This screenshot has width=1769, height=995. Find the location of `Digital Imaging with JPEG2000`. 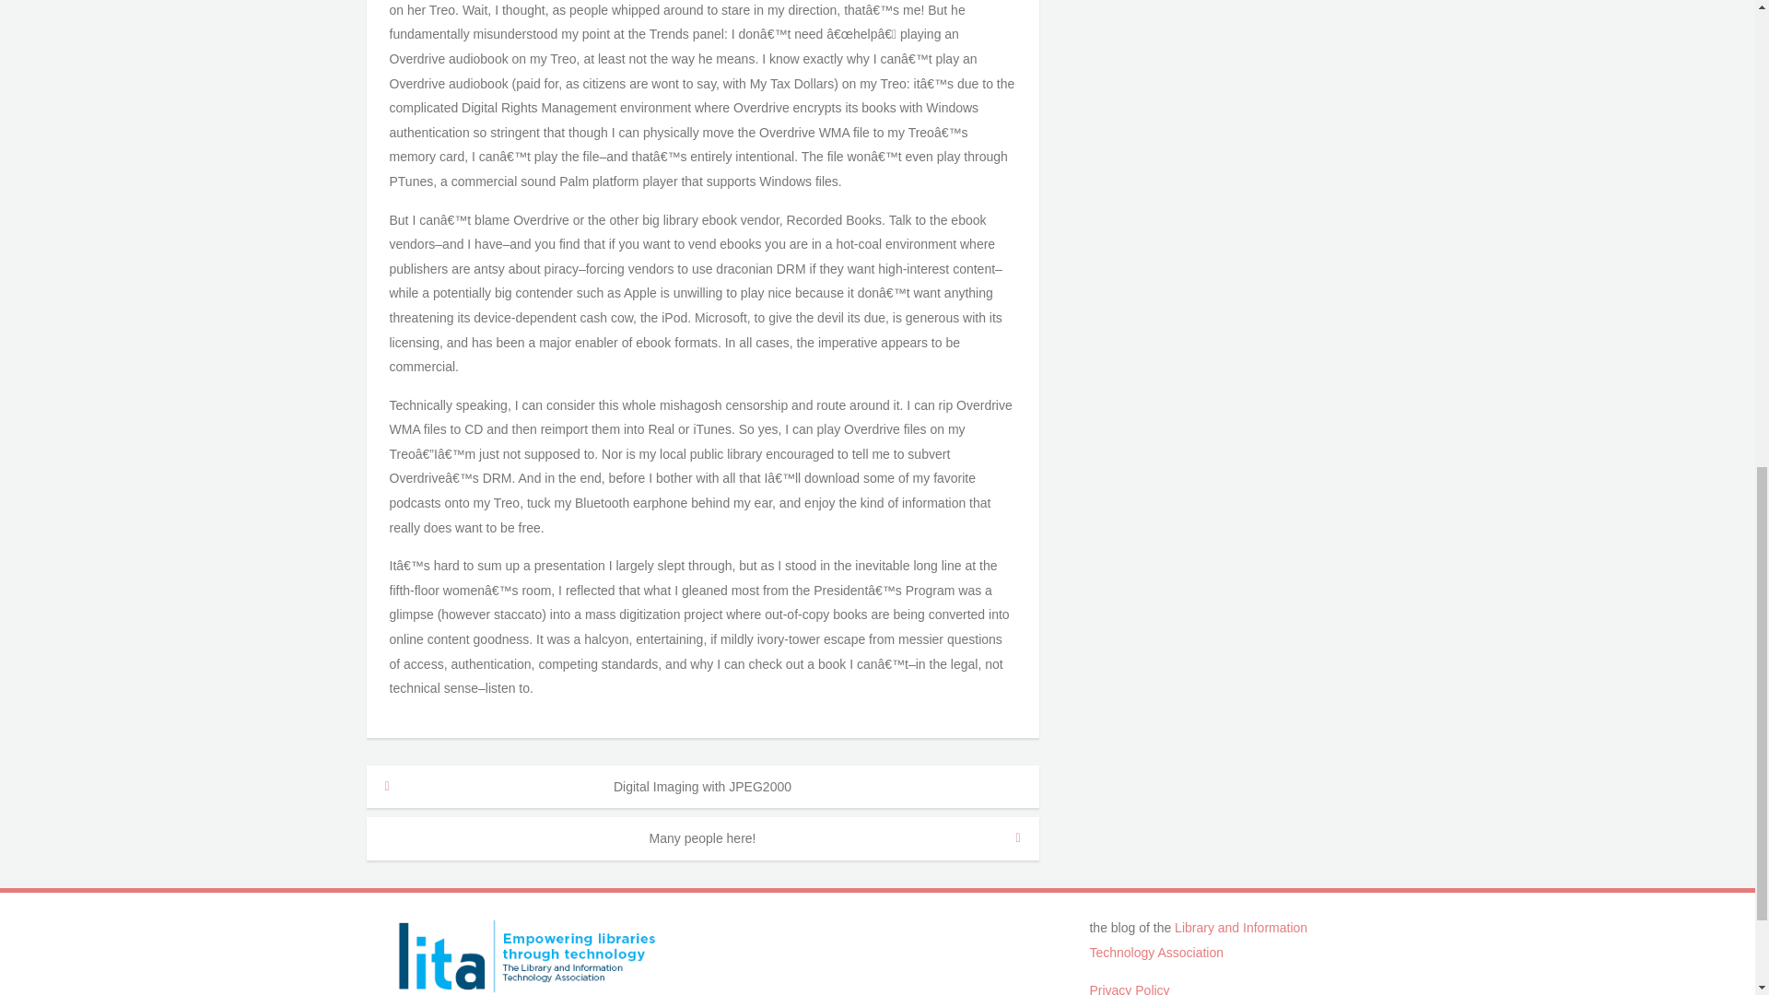

Digital Imaging with JPEG2000 is located at coordinates (702, 787).